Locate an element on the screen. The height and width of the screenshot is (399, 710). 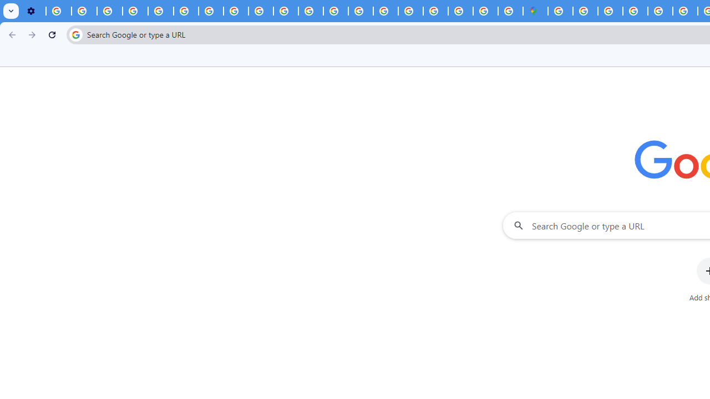
Privacy Help Center - Policies Help is located at coordinates (161, 11).